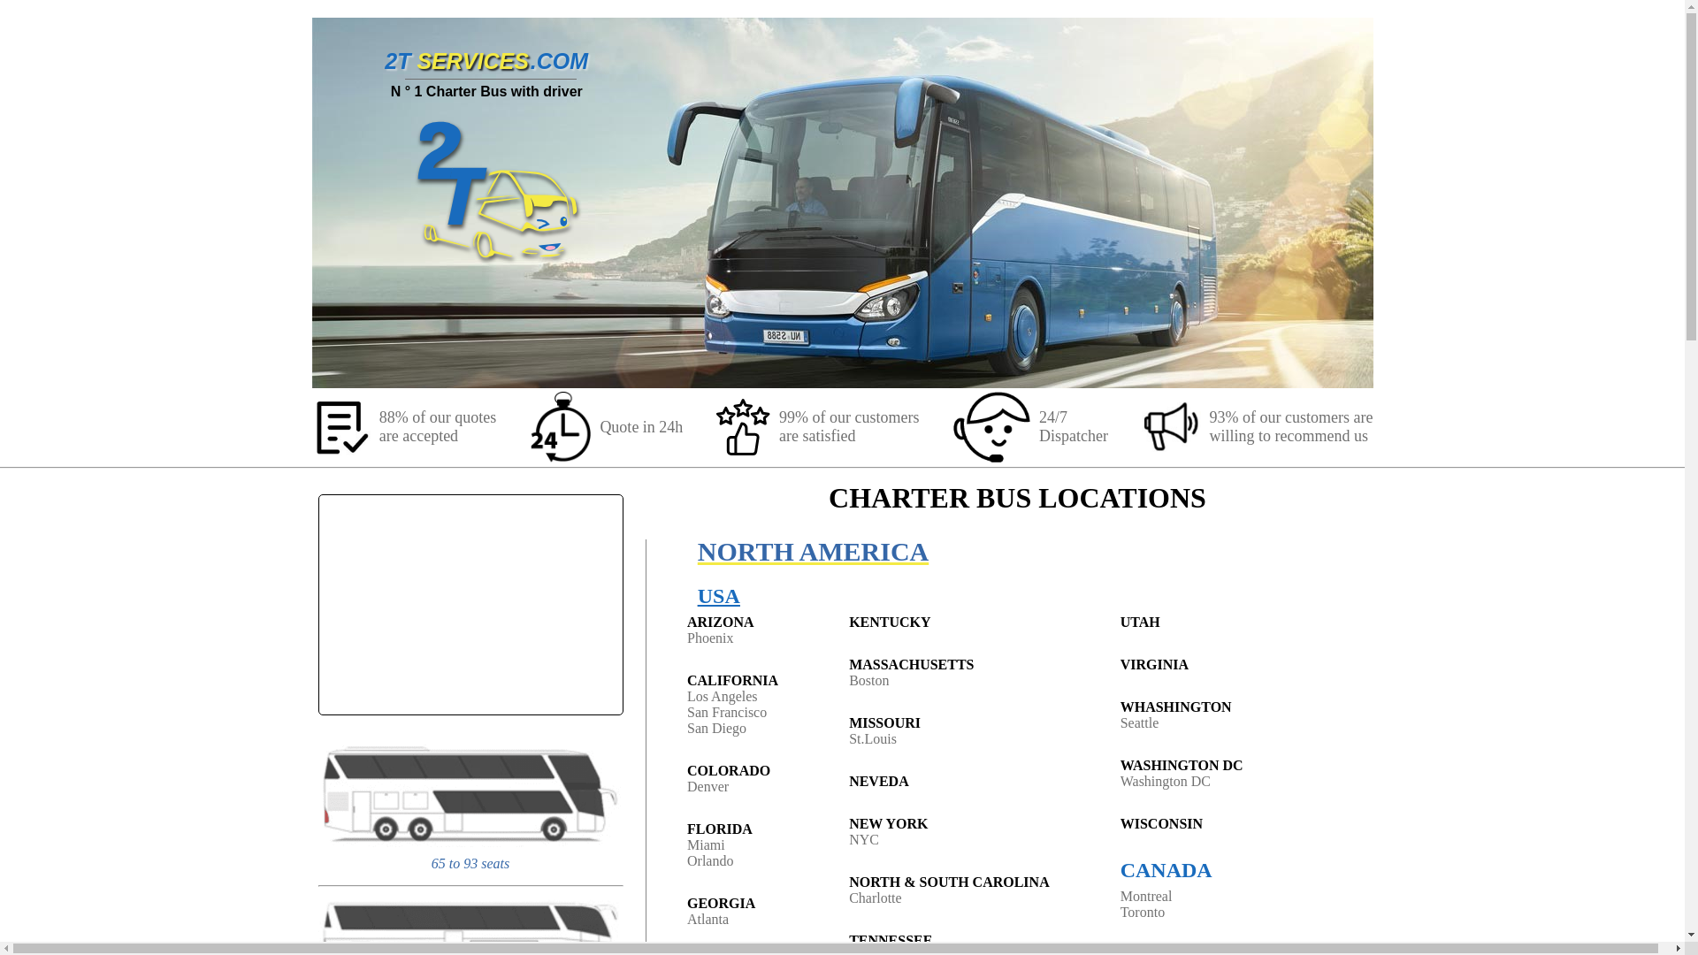 The width and height of the screenshot is (1698, 955). What do you see at coordinates (722, 904) in the screenshot?
I see `GEORGIA` at bounding box center [722, 904].